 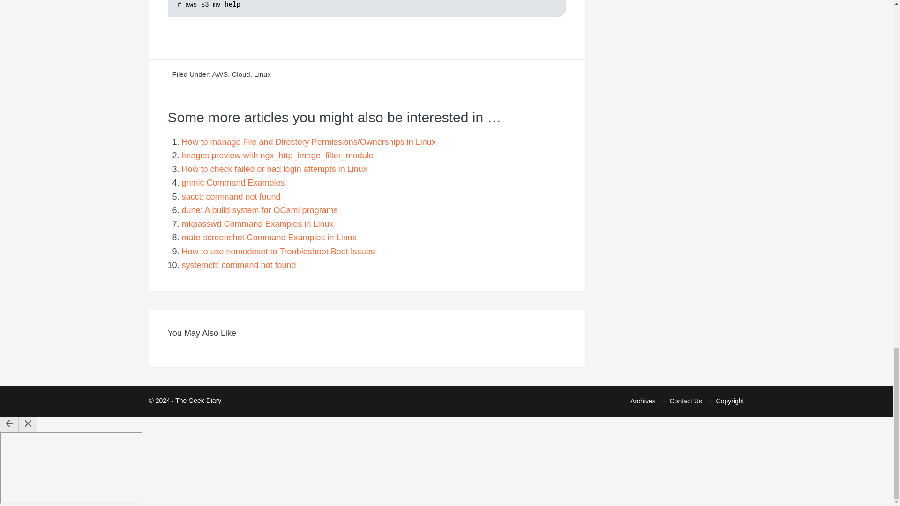 What do you see at coordinates (239, 265) in the screenshot?
I see `Permanent Link tosystemctl: command not found` at bounding box center [239, 265].